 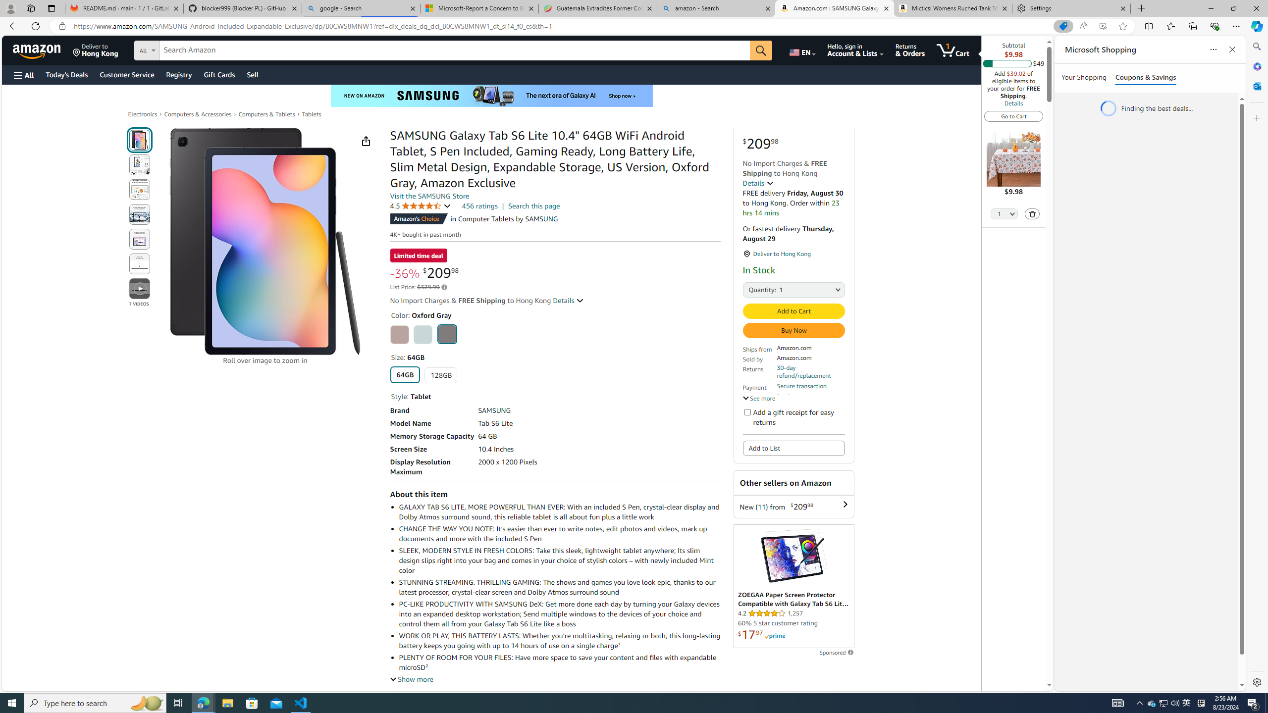 What do you see at coordinates (127, 74) in the screenshot?
I see `Customer Service` at bounding box center [127, 74].